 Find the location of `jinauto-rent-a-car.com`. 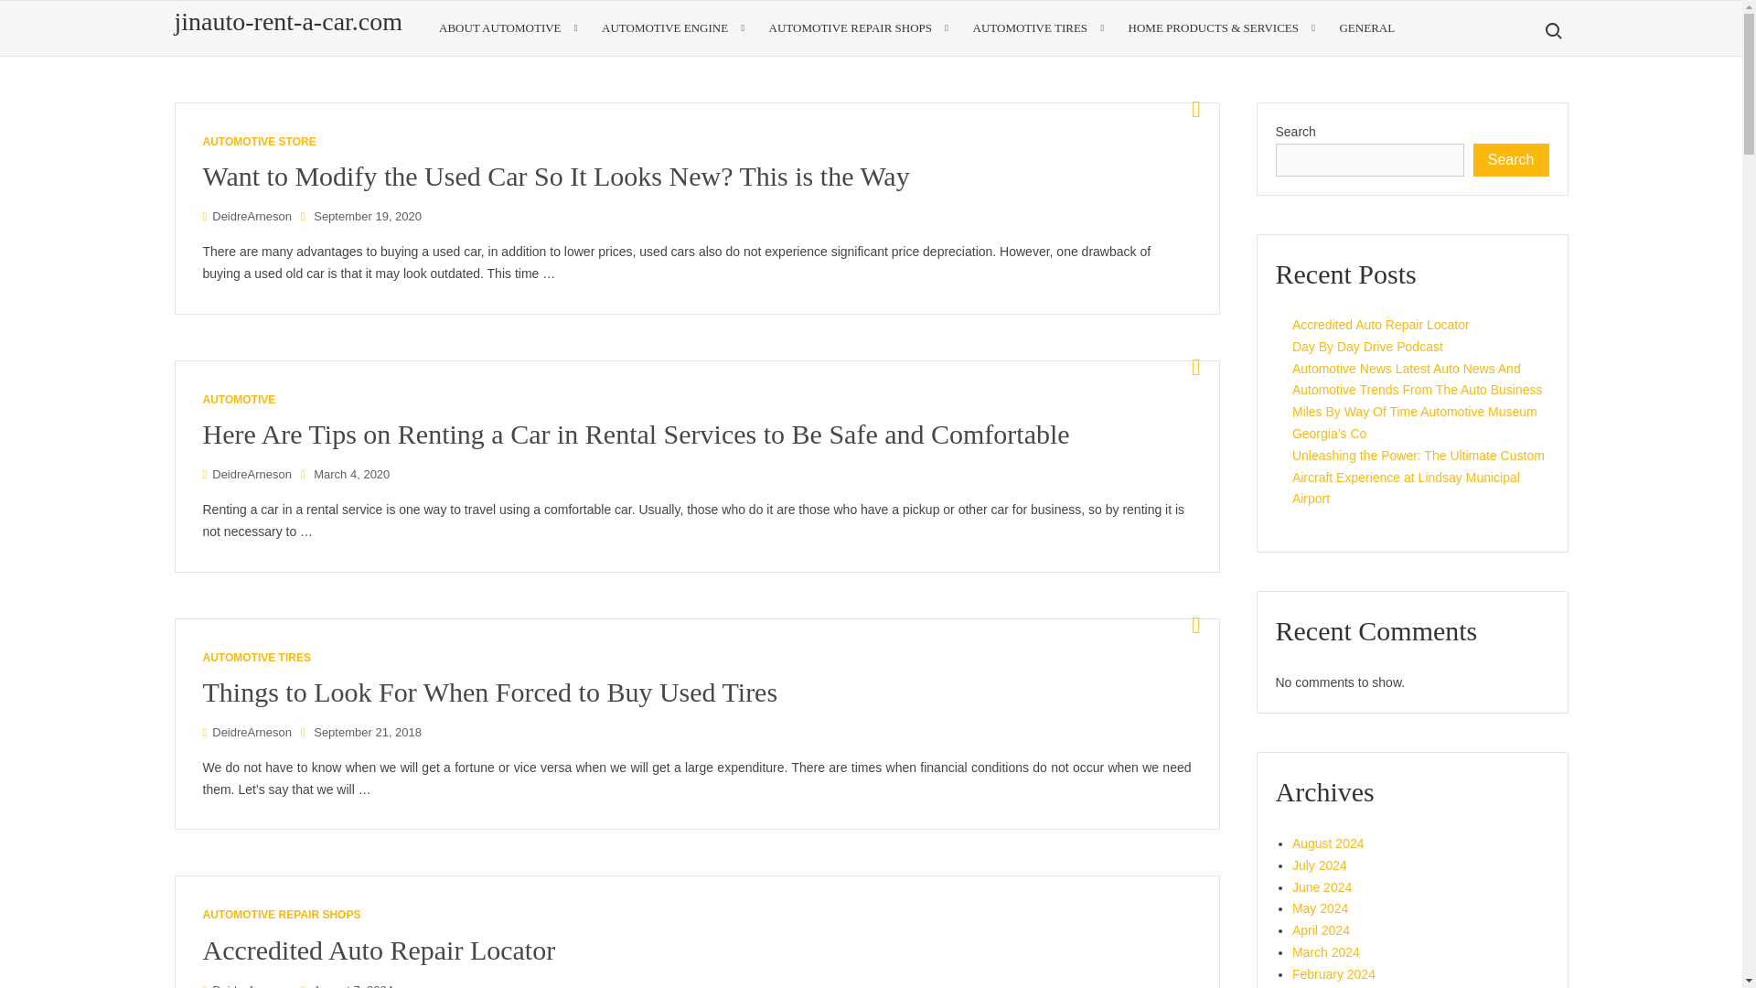

jinauto-rent-a-car.com is located at coordinates (287, 20).